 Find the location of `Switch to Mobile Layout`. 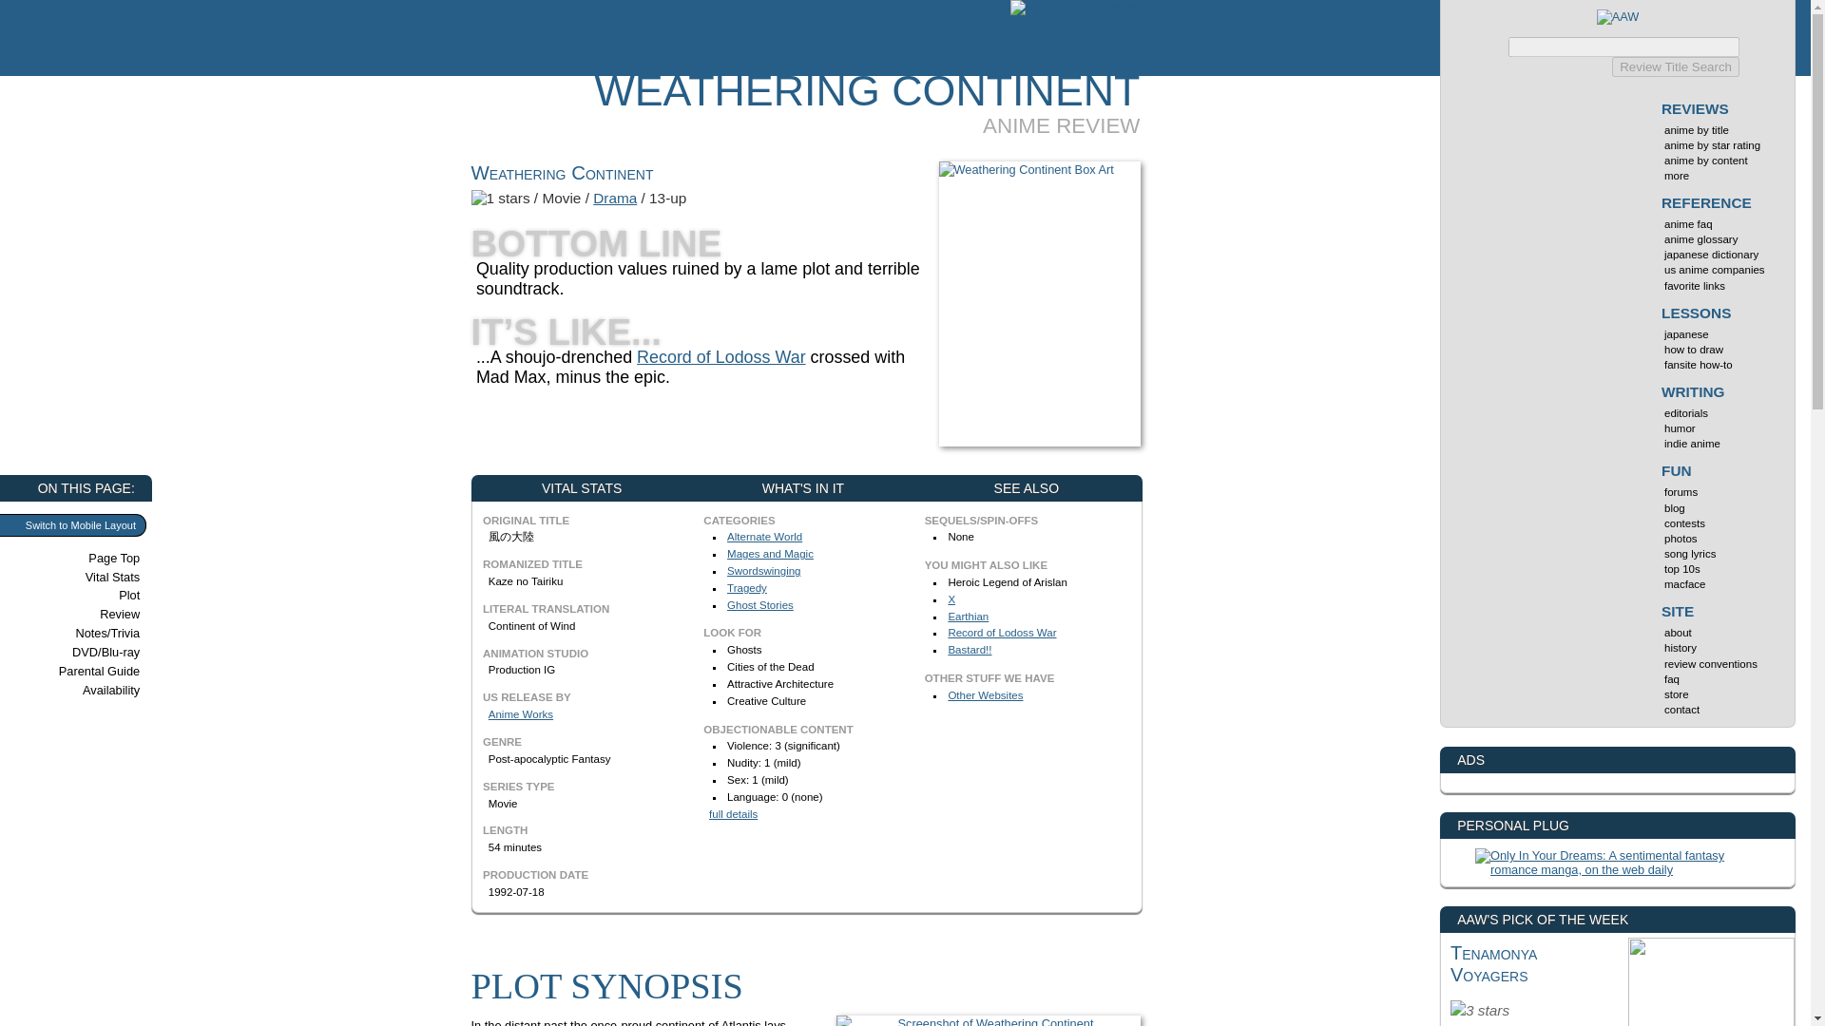

Switch to Mobile Layout is located at coordinates (72, 524).